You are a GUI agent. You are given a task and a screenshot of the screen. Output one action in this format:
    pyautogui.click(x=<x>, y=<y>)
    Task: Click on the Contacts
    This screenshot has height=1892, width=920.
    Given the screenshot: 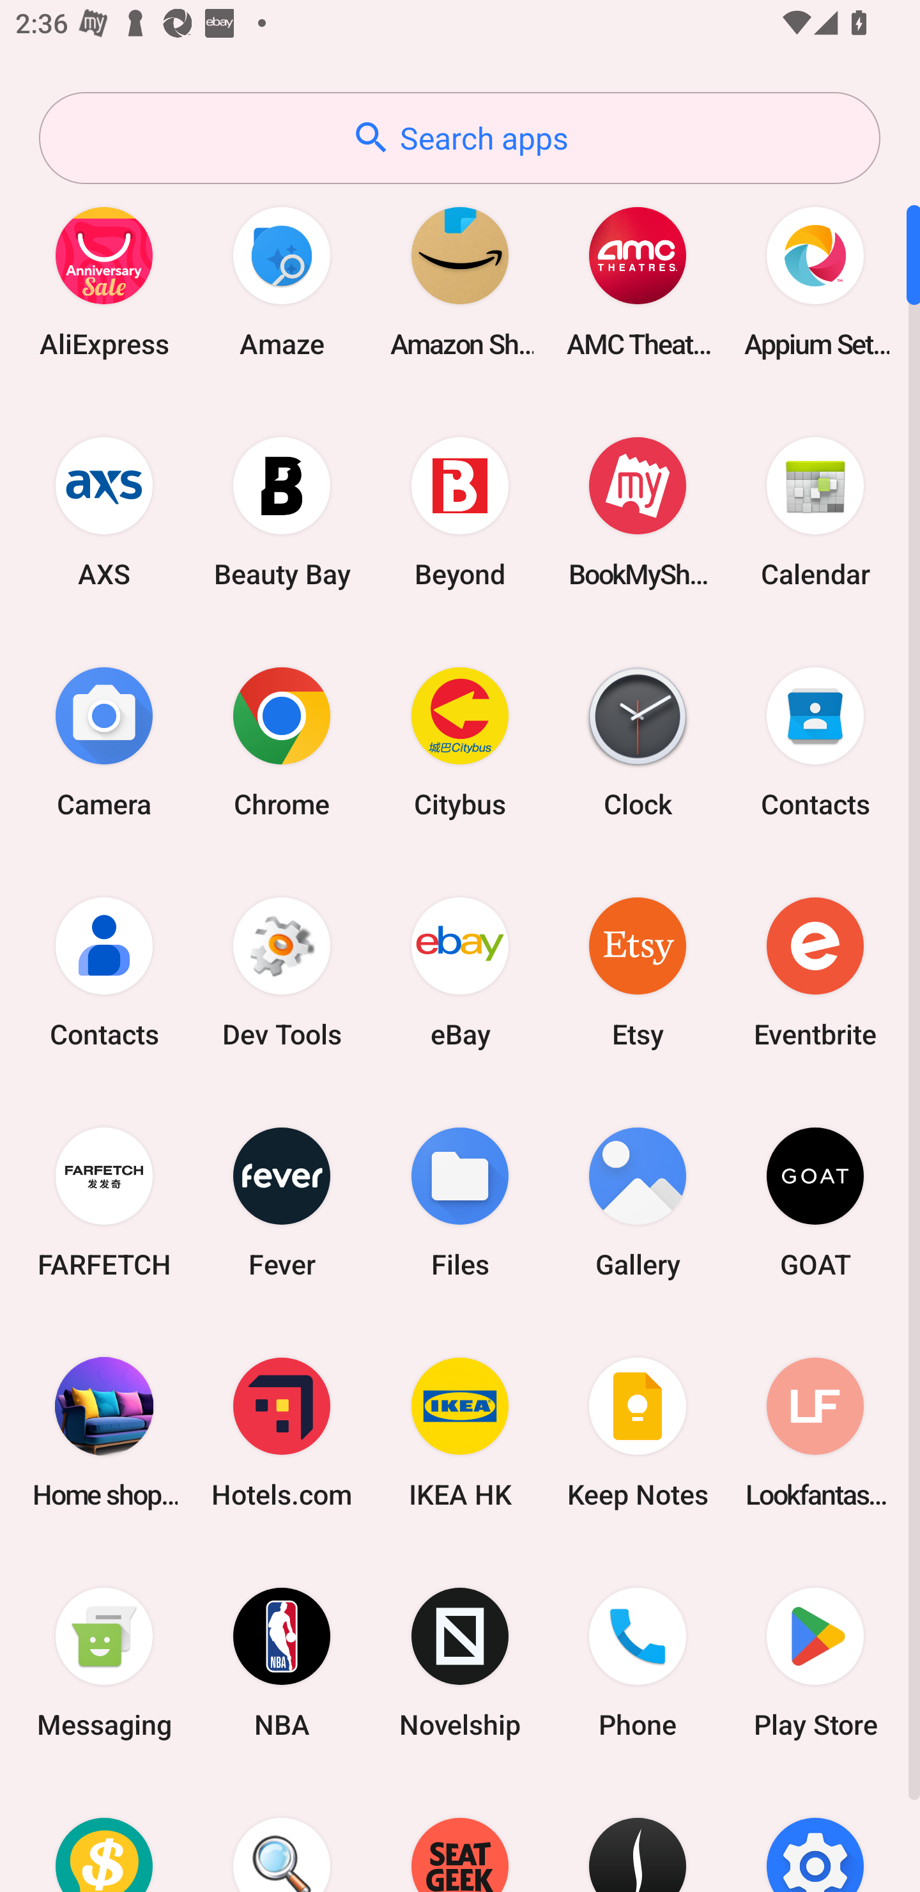 What is the action you would take?
    pyautogui.click(x=815, y=741)
    